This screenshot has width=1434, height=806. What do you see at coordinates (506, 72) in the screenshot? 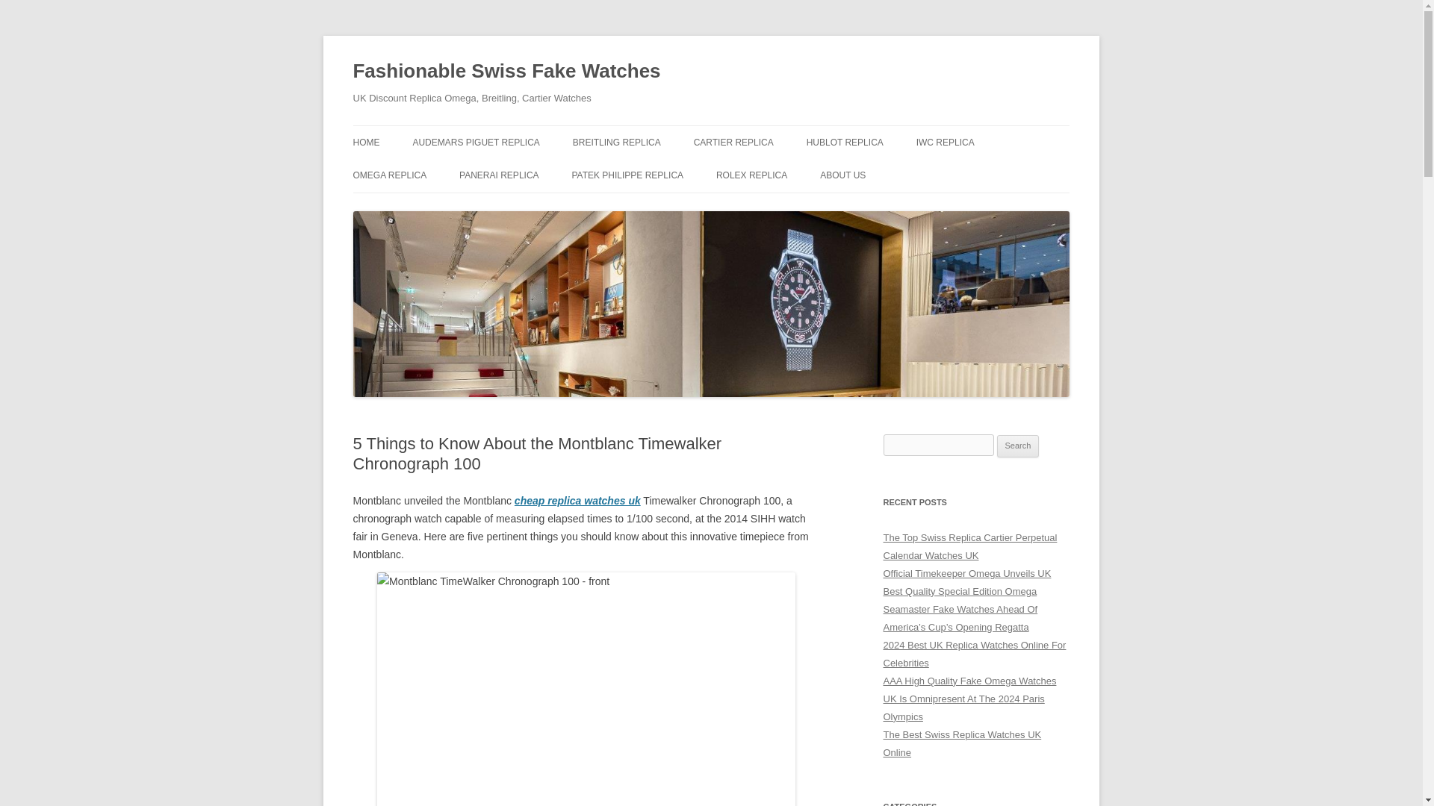
I see `Fashionable Swiss Fake Watches` at bounding box center [506, 72].